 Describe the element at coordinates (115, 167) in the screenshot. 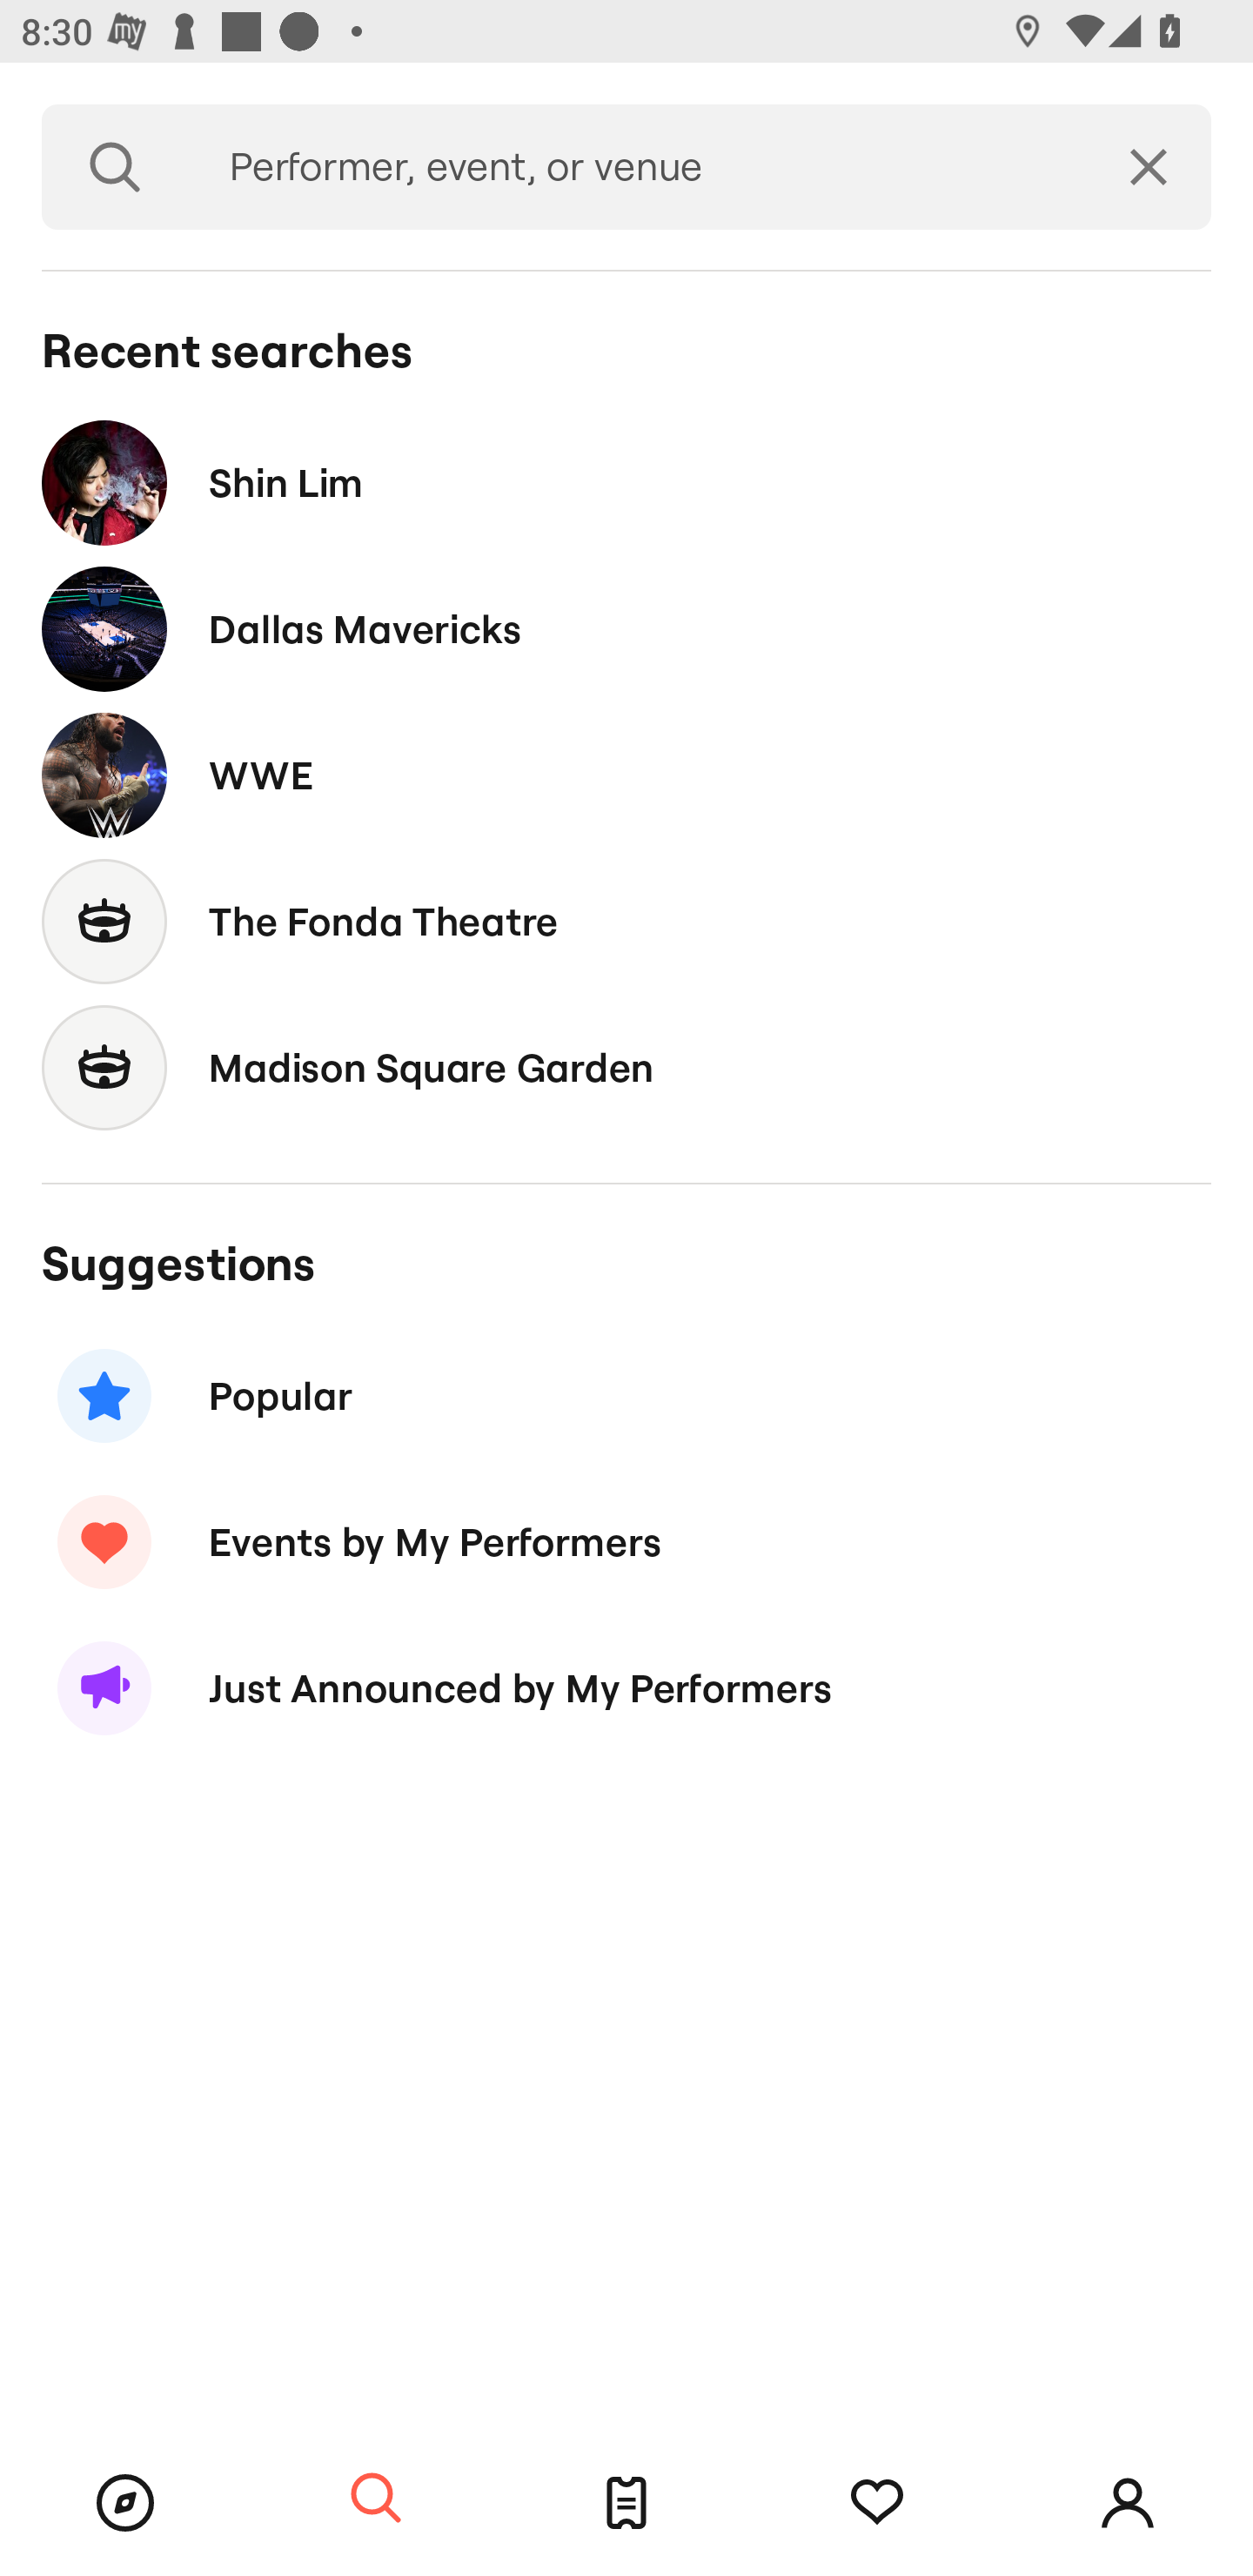

I see `Search` at that location.